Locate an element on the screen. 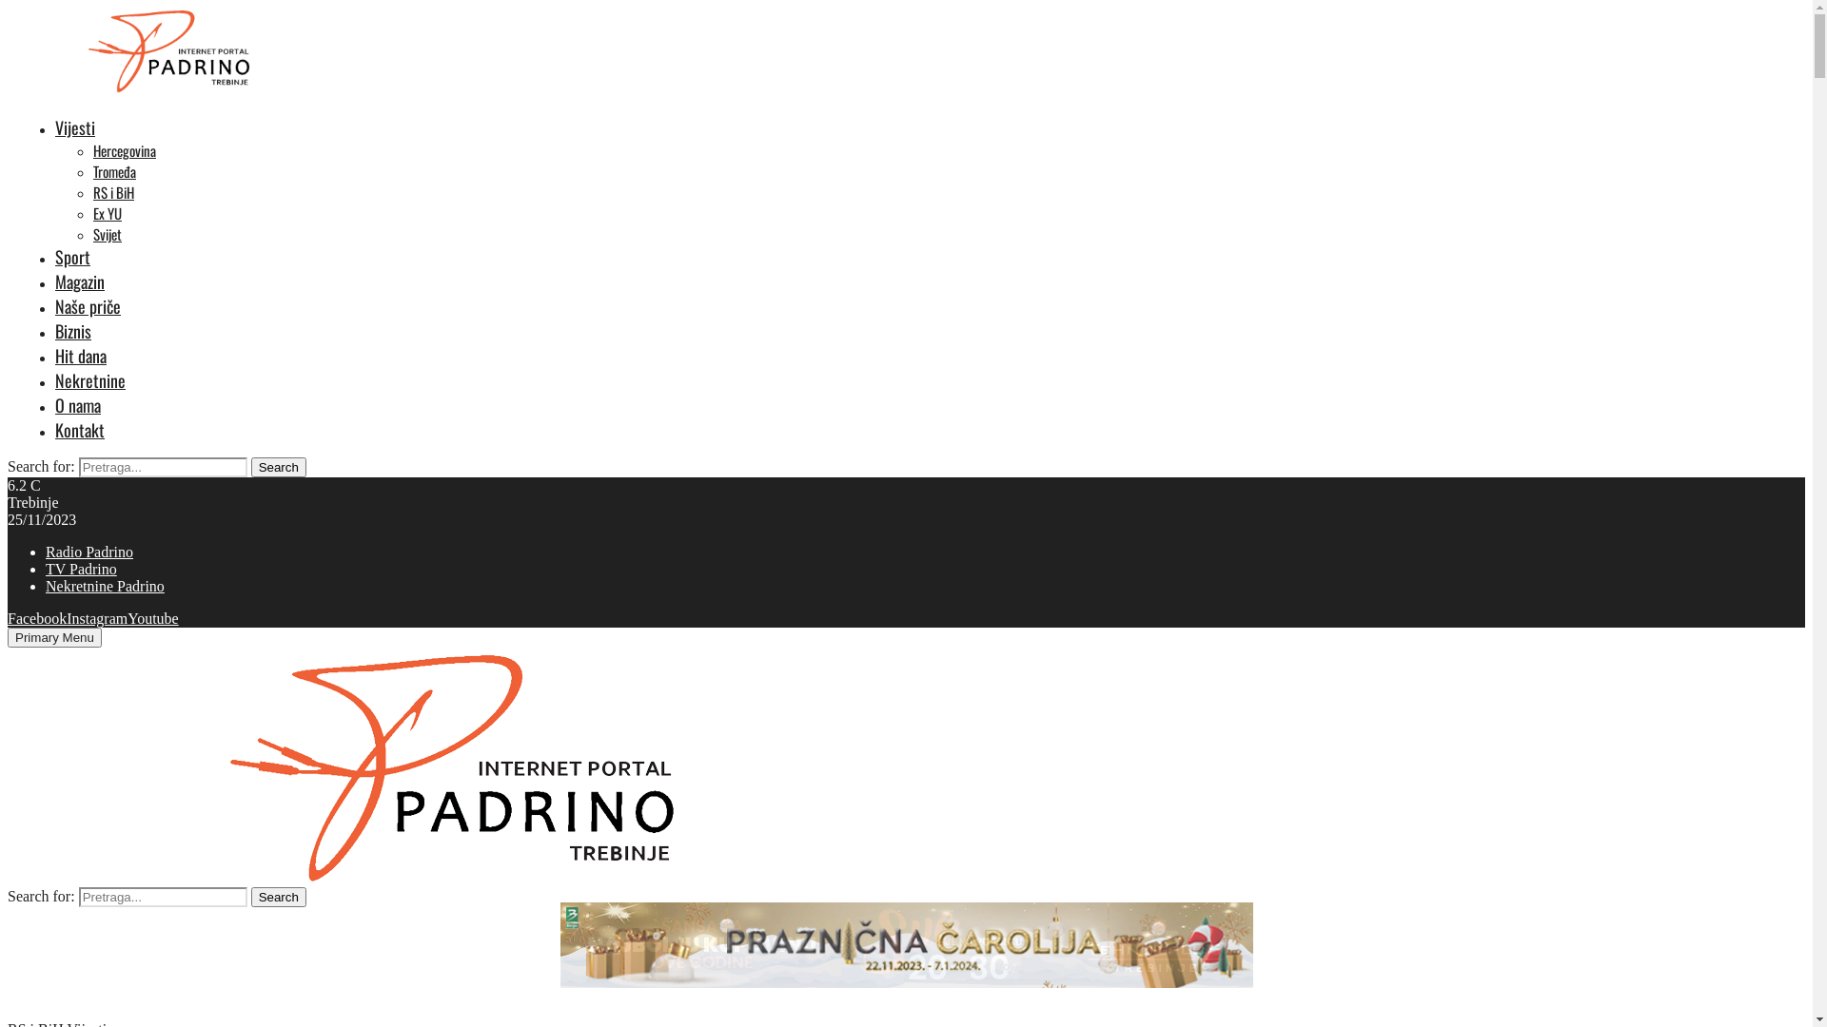 This screenshot has width=1827, height=1027. Biznis is located at coordinates (73, 331).